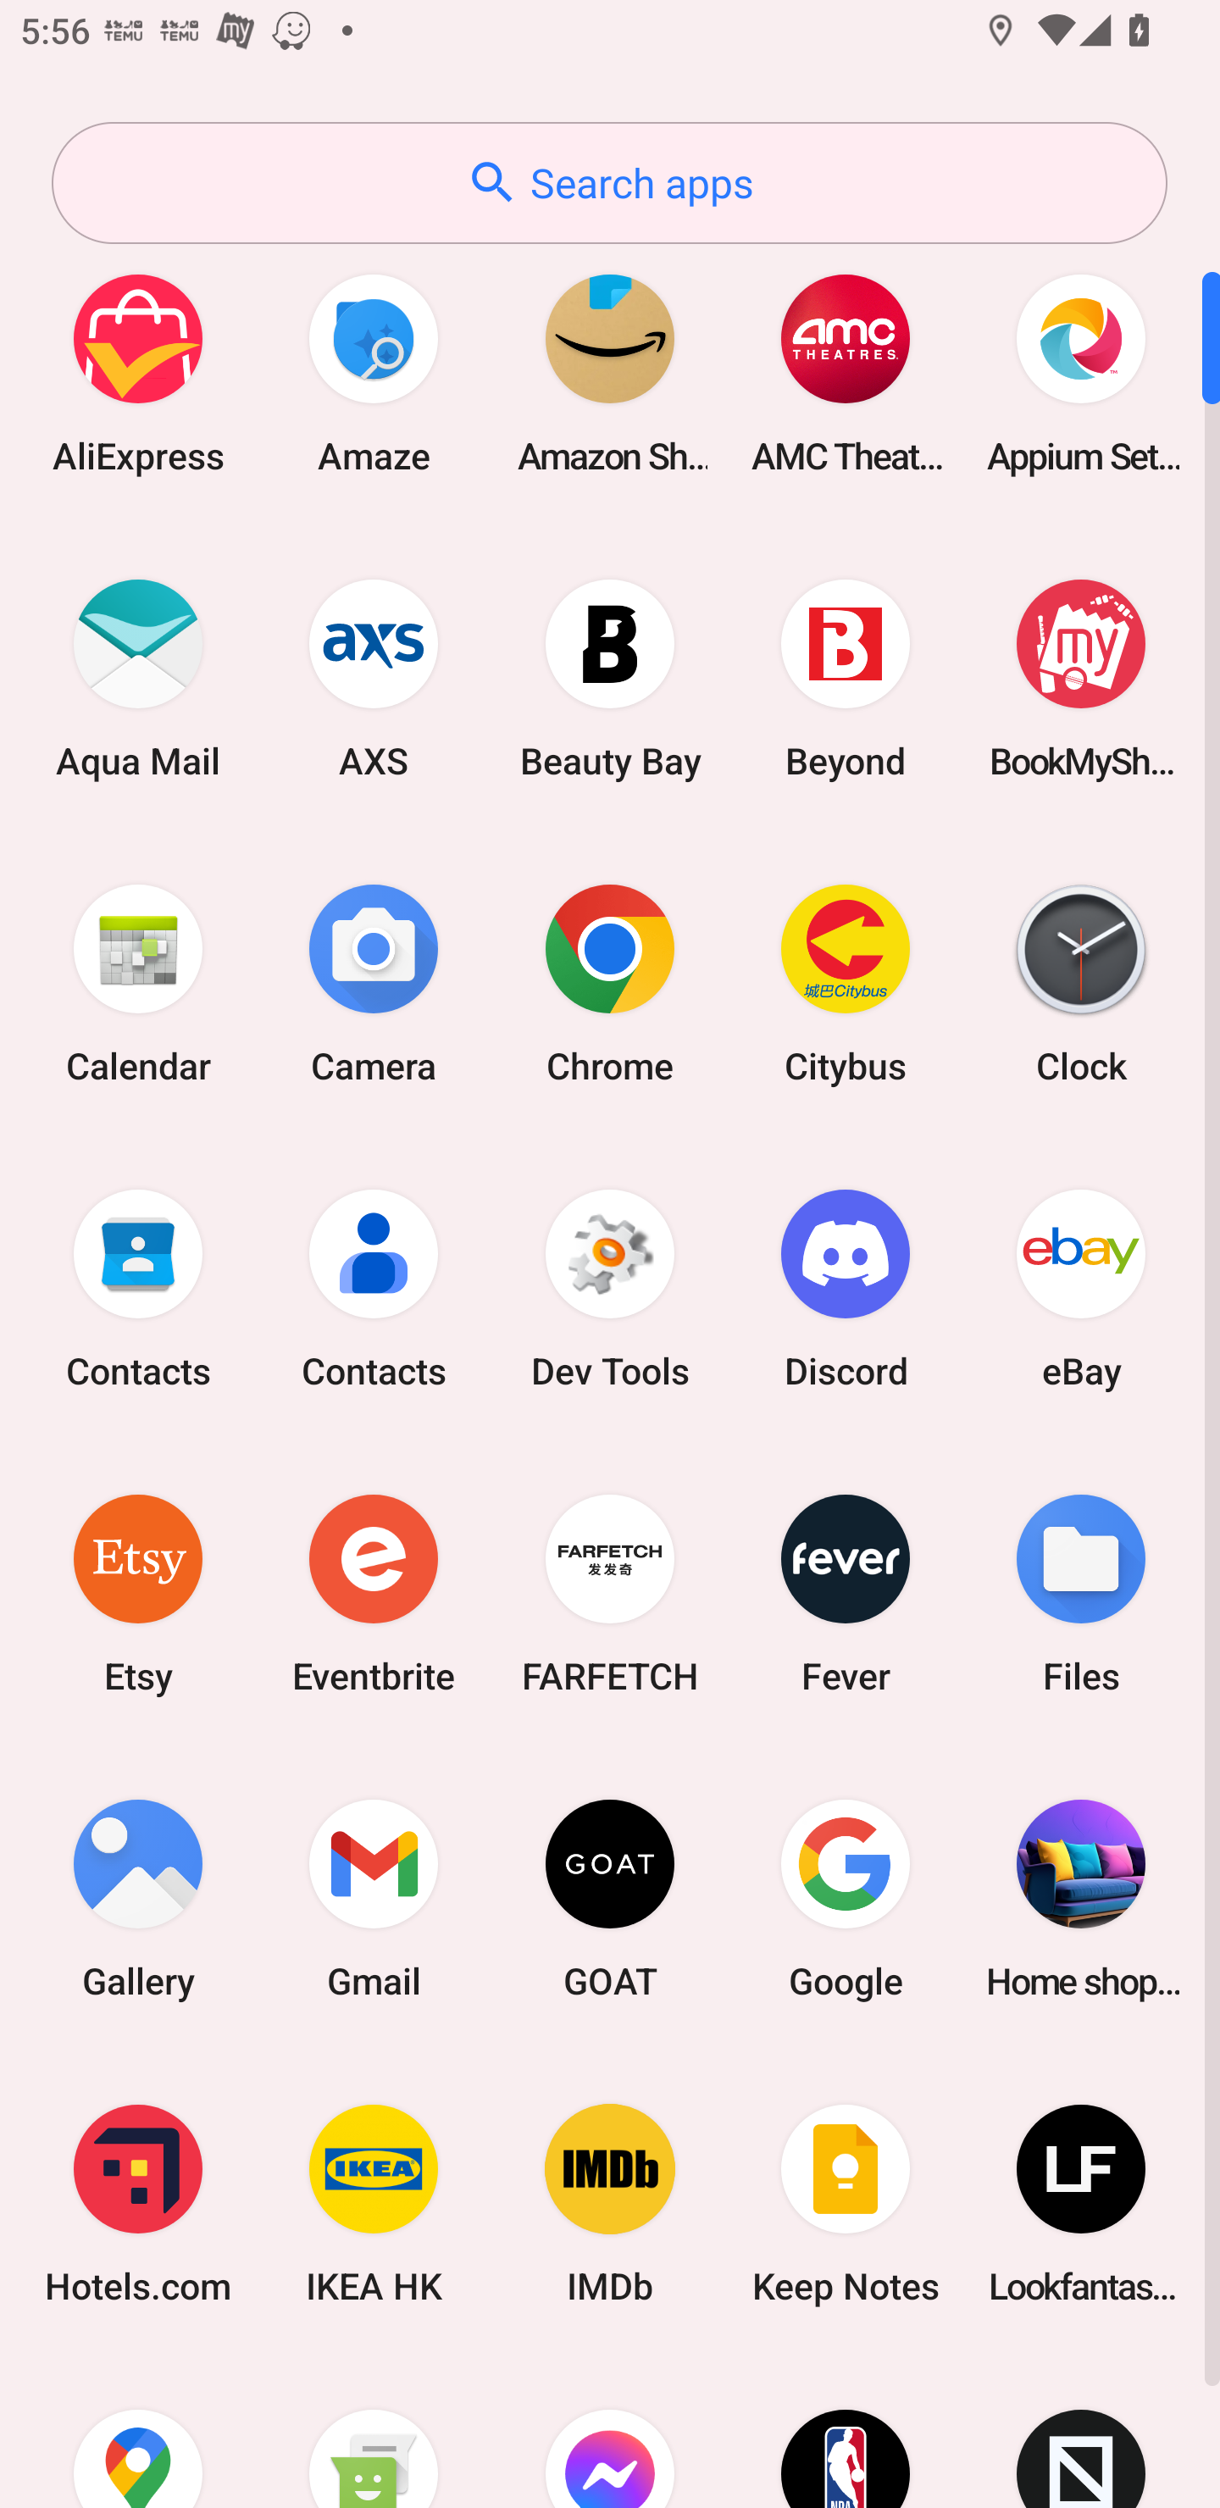 The image size is (1220, 2508). I want to click on Beyond, so click(846, 678).